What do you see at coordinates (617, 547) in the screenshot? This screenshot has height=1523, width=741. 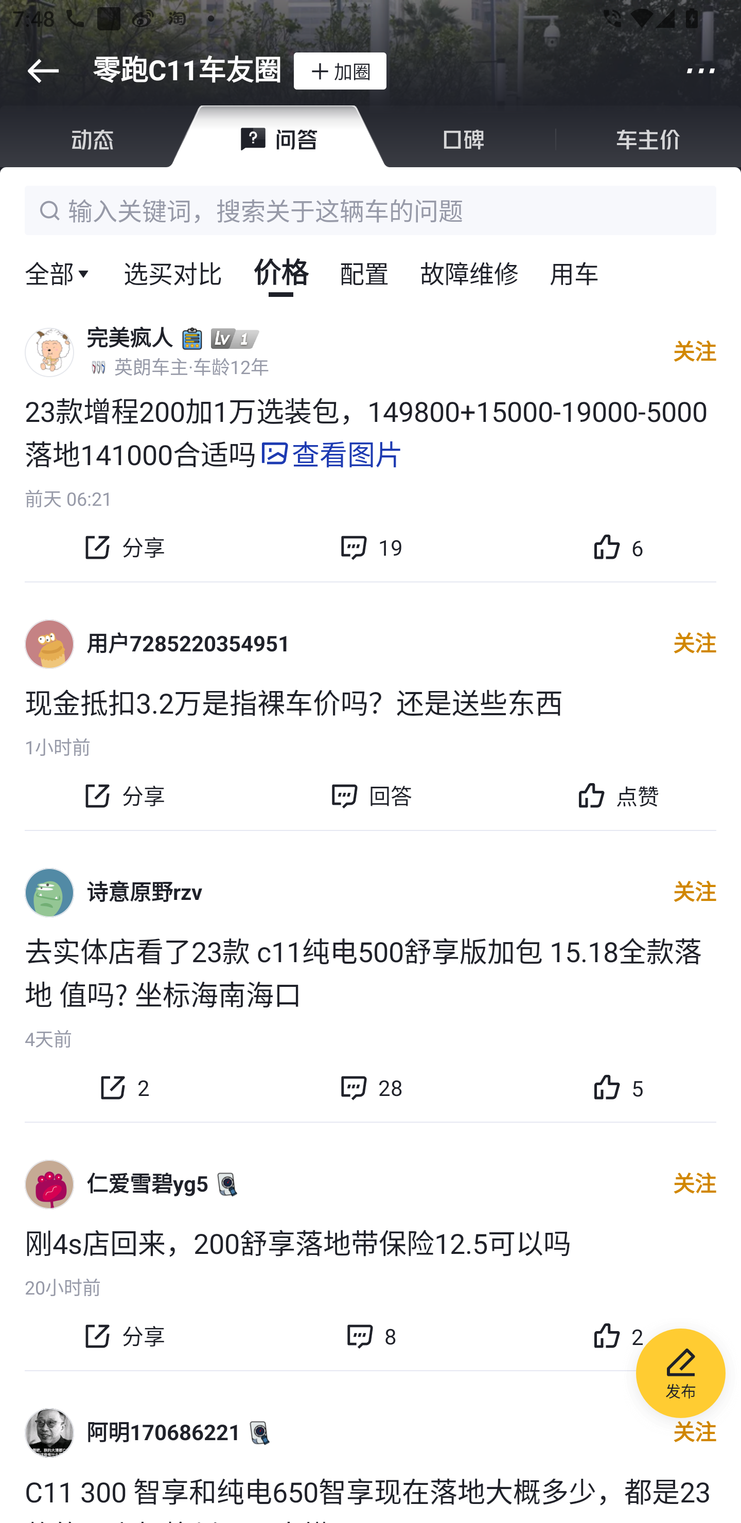 I see `6` at bounding box center [617, 547].